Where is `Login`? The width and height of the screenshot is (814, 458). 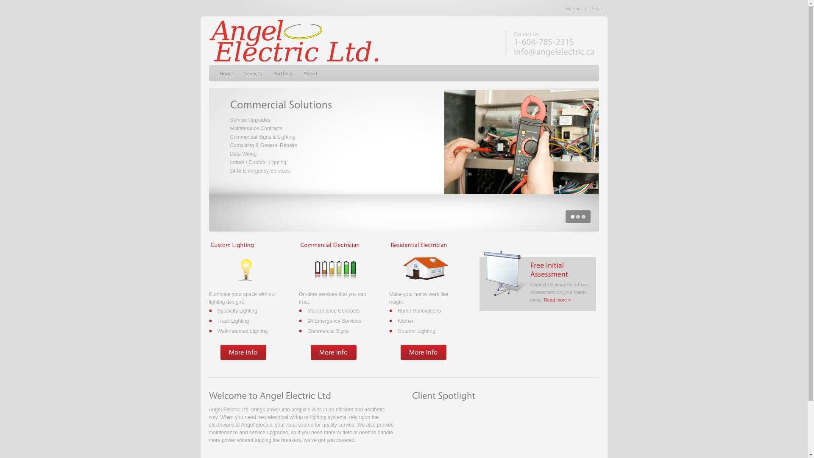 Login is located at coordinates (598, 8).